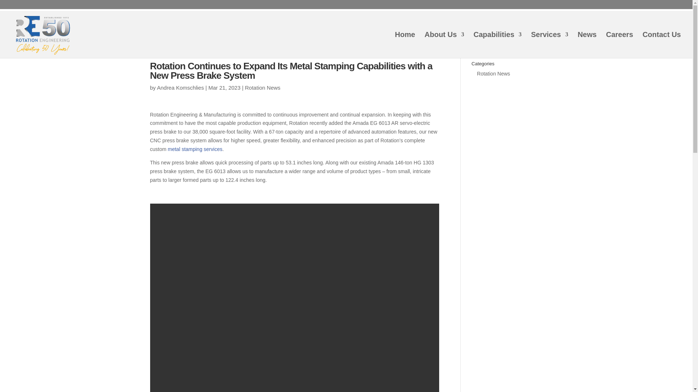 This screenshot has height=392, width=698. I want to click on Posts by Andrea Komschlies, so click(180, 87).